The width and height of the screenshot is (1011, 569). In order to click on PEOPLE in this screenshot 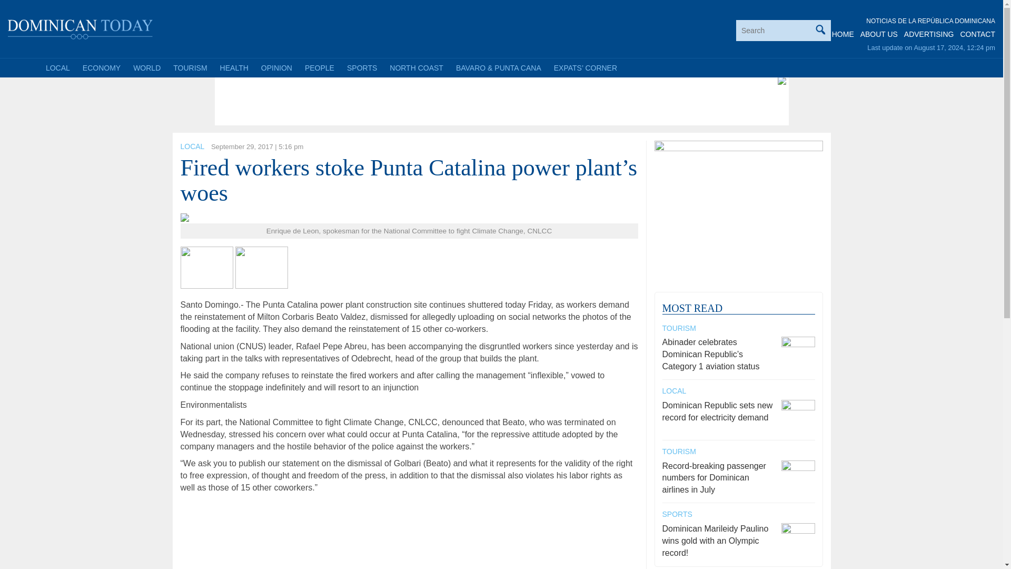, I will do `click(319, 67)`.